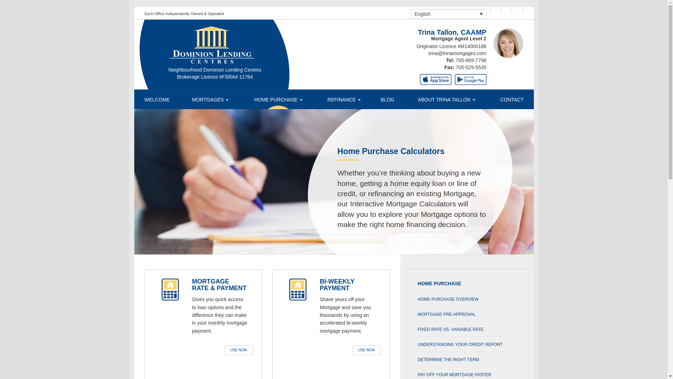  I want to click on ABOUT TRINA TALLON, so click(447, 100).